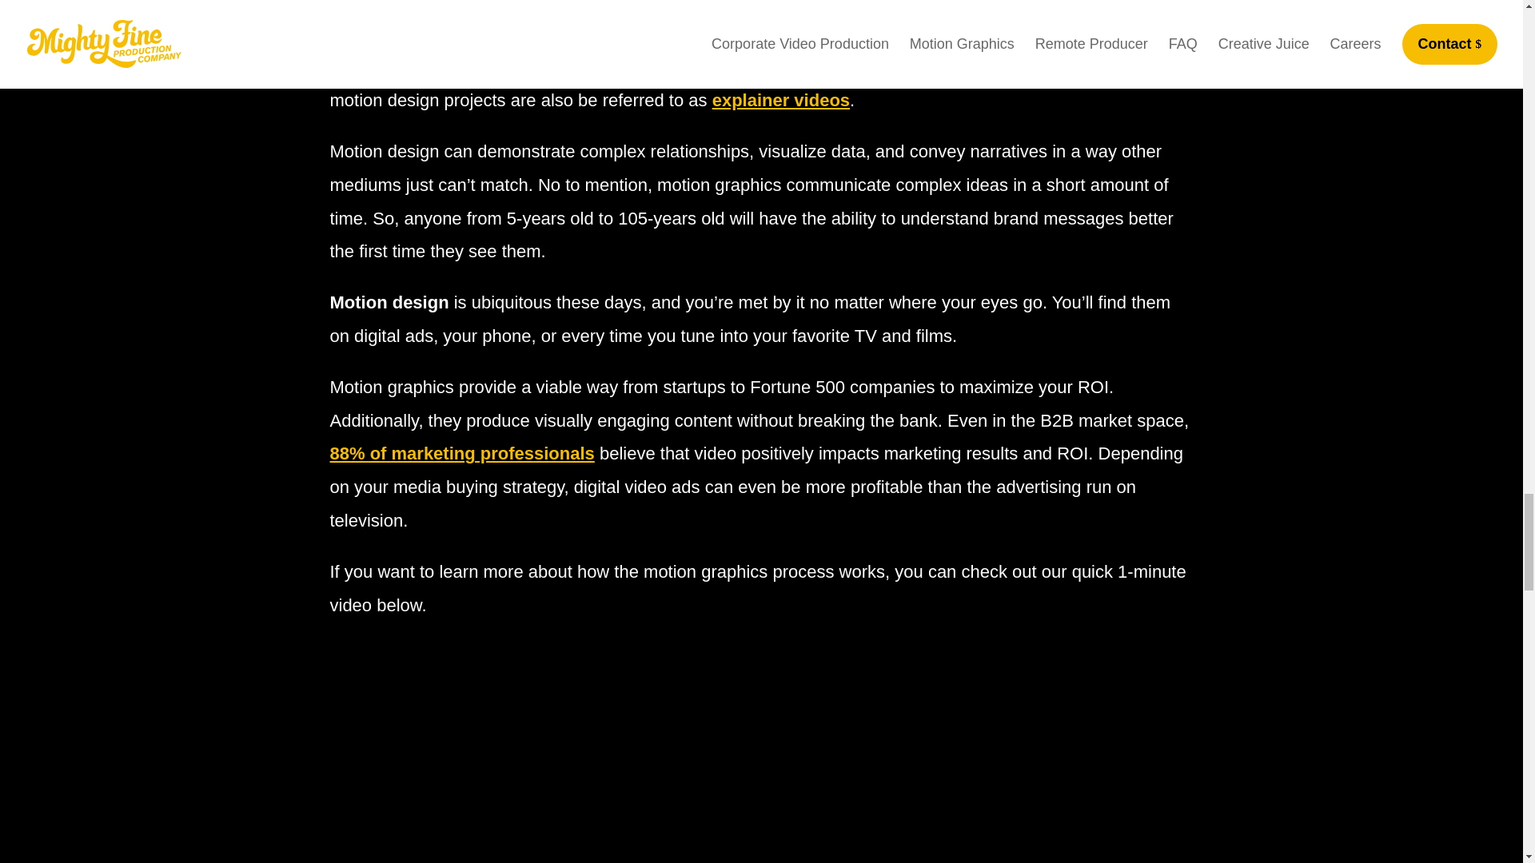 This screenshot has height=863, width=1535. I want to click on explainer videos, so click(780, 101).